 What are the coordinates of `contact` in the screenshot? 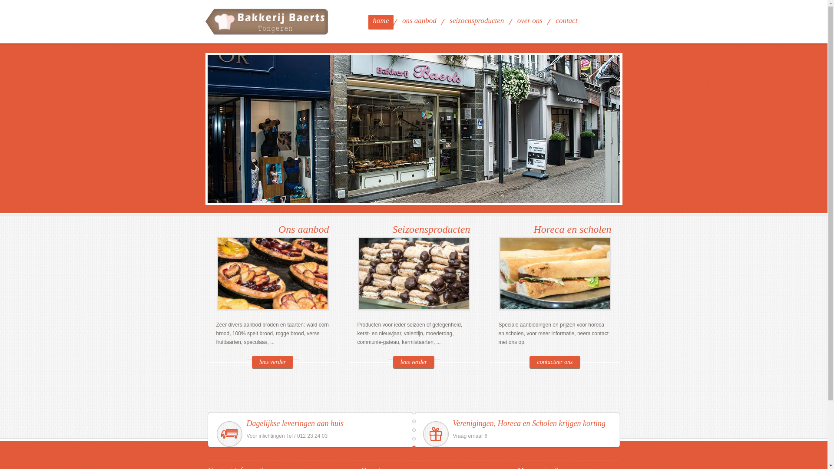 It's located at (566, 22).